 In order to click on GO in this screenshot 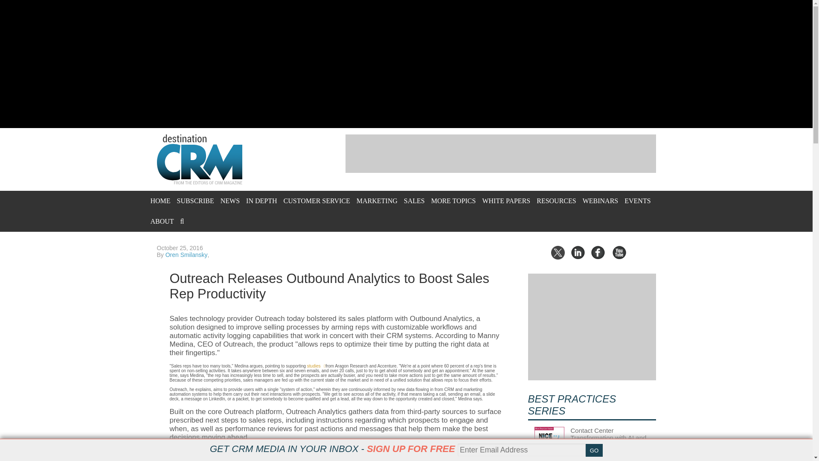, I will do `click(594, 450)`.